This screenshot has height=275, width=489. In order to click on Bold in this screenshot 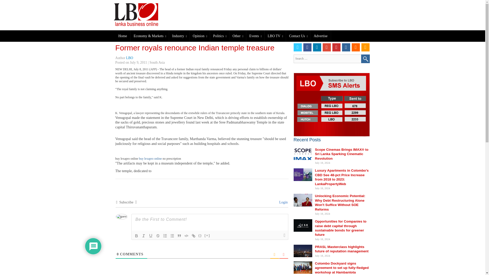, I will do `click(137, 236)`.